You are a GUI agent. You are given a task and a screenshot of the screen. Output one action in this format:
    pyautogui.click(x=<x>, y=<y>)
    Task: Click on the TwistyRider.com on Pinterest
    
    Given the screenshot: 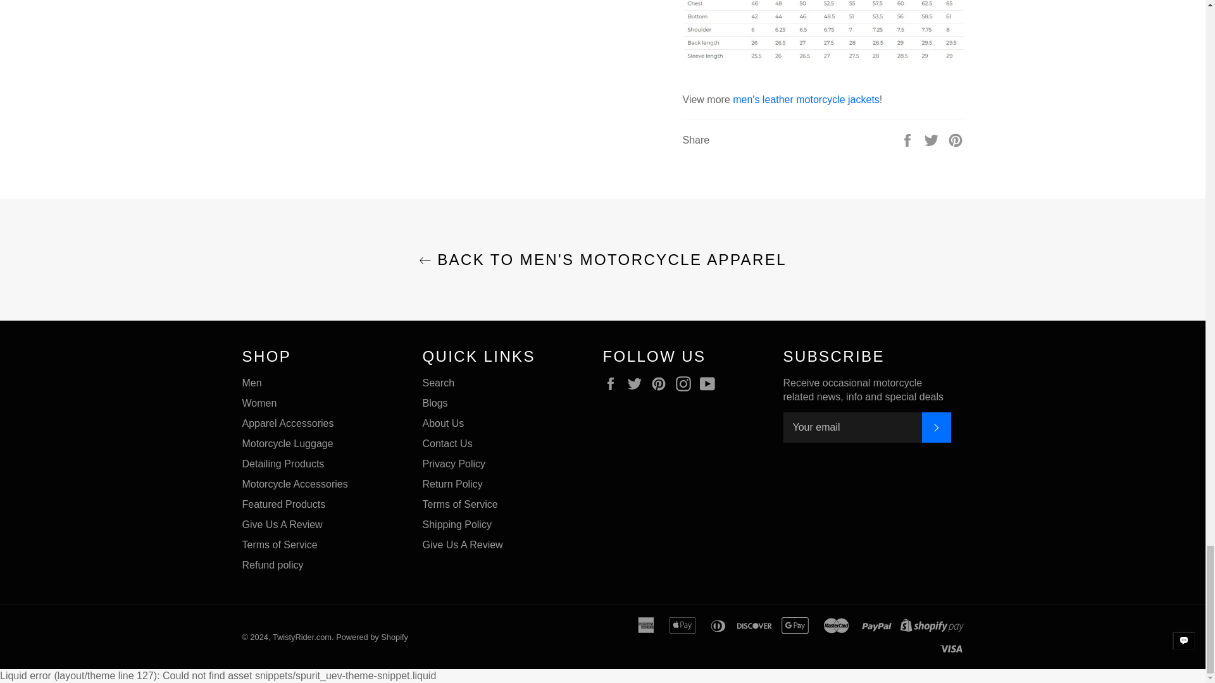 What is the action you would take?
    pyautogui.click(x=662, y=383)
    